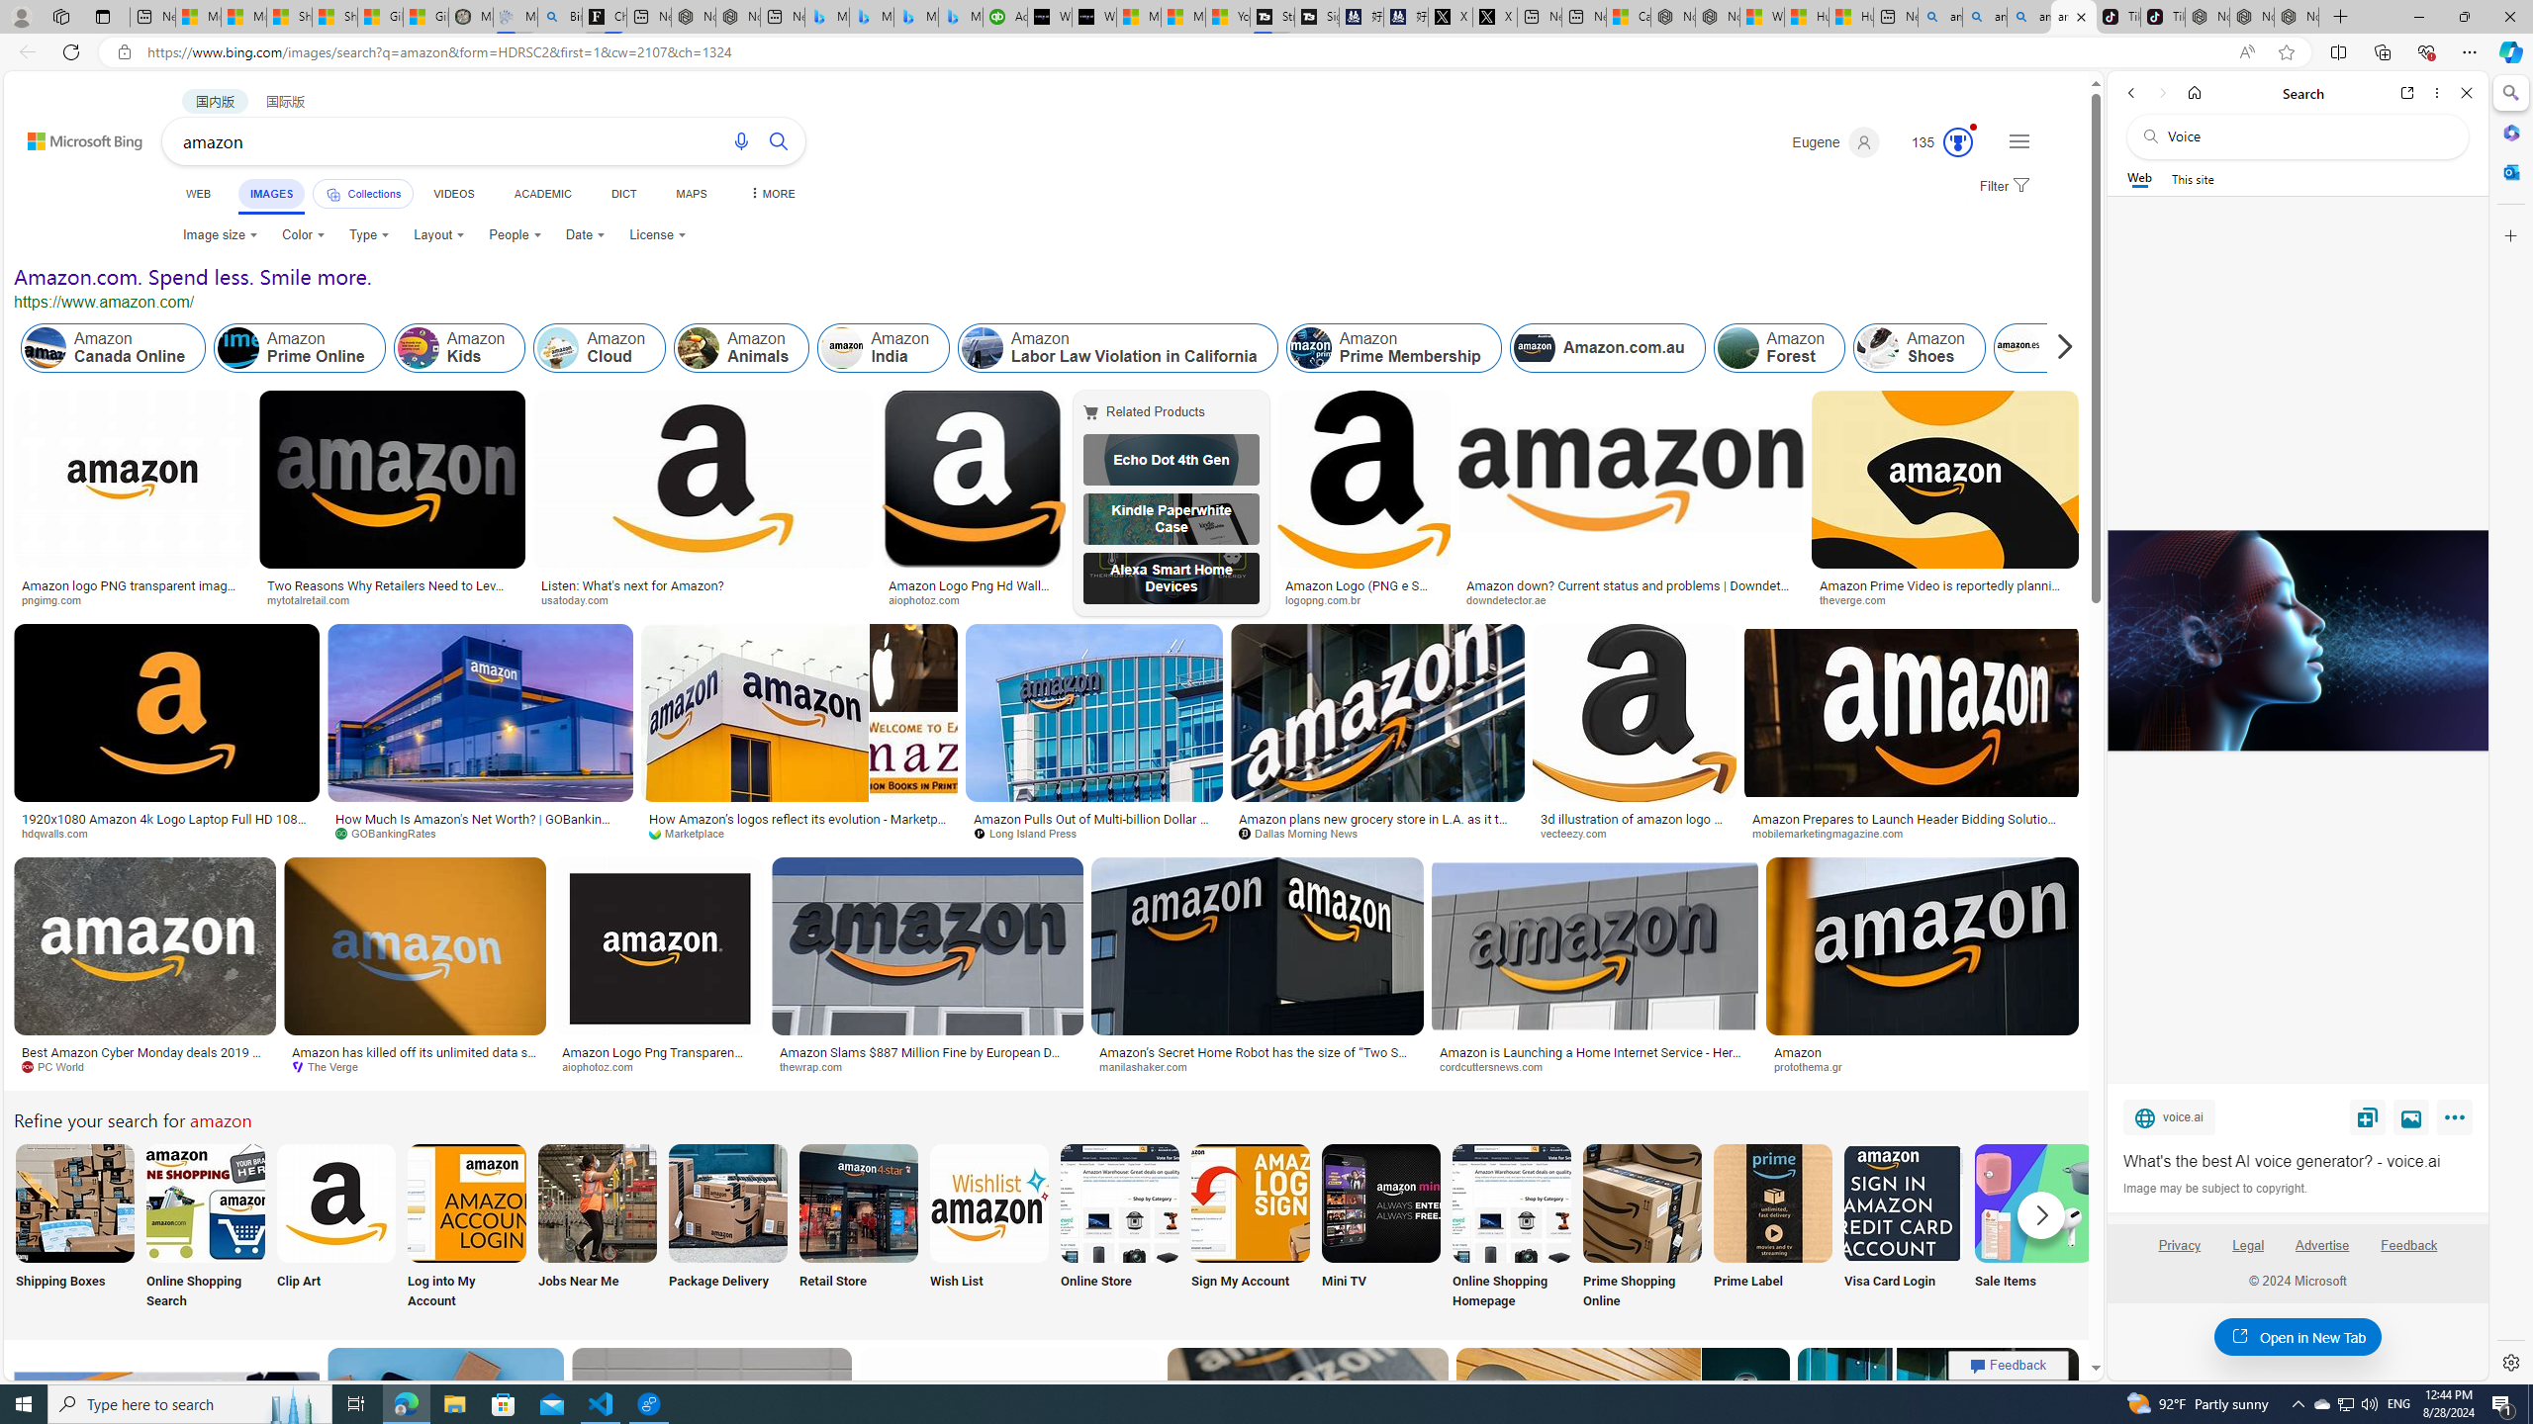 The width and height of the screenshot is (2533, 1424). Describe the element at coordinates (742, 348) in the screenshot. I see `Amazon Animals` at that location.